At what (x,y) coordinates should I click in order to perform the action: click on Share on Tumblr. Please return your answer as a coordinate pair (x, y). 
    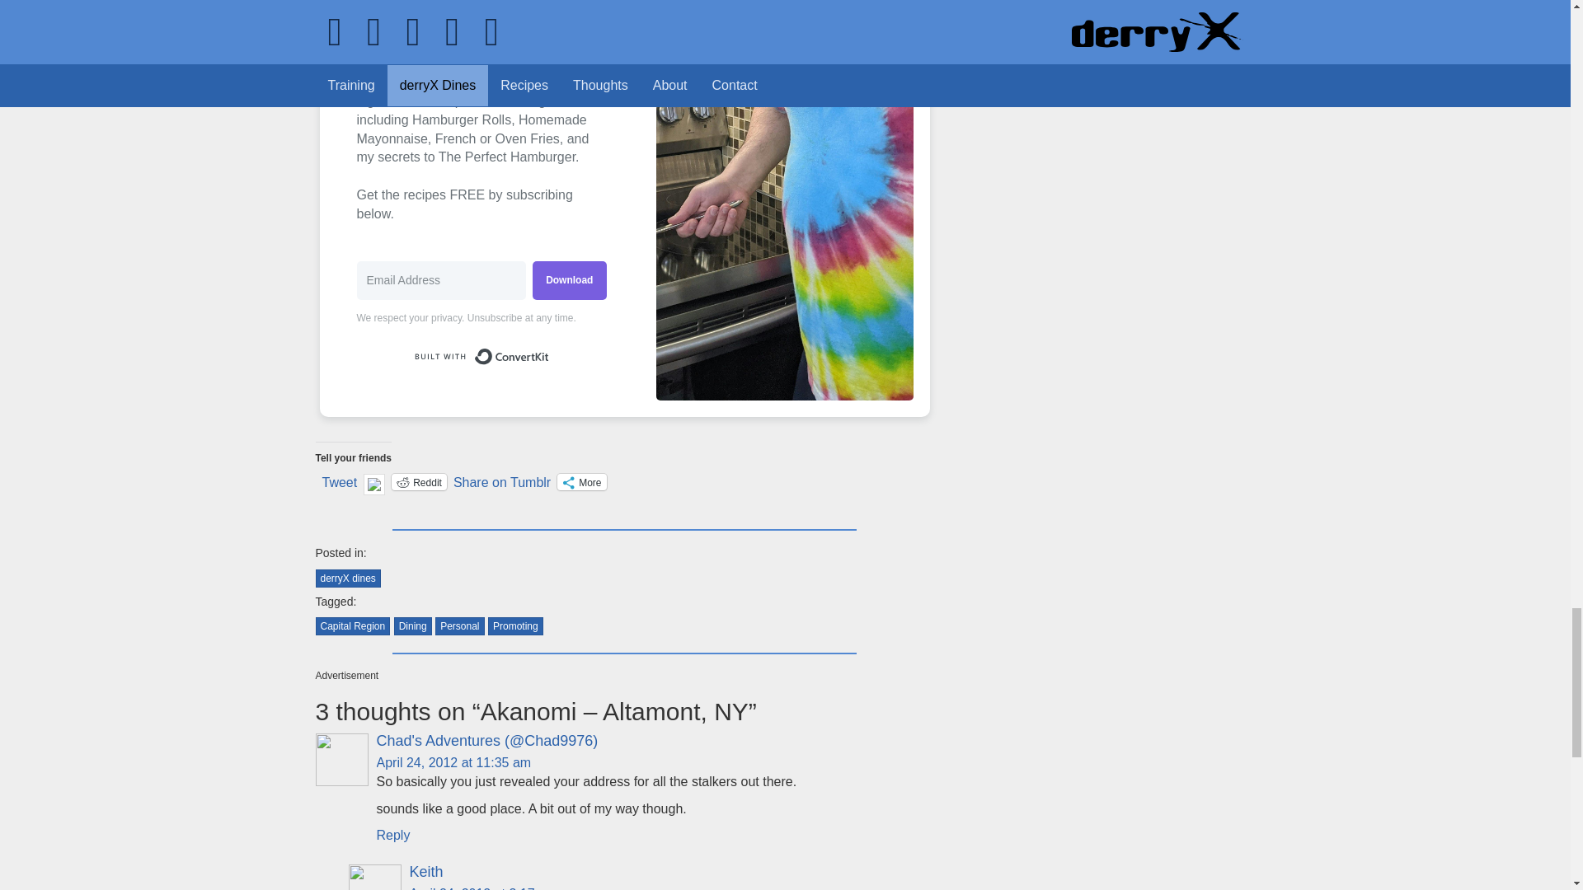
    Looking at the image, I should click on (501, 480).